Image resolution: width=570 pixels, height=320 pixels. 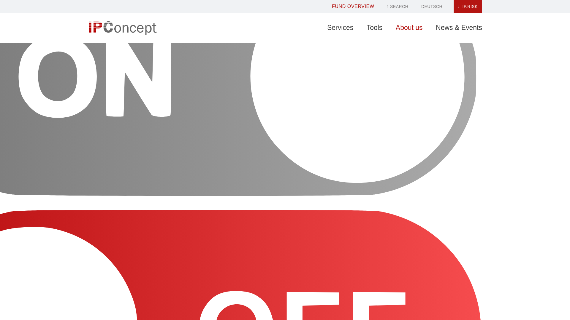 What do you see at coordinates (397, 7) in the screenshot?
I see `SEARCH` at bounding box center [397, 7].